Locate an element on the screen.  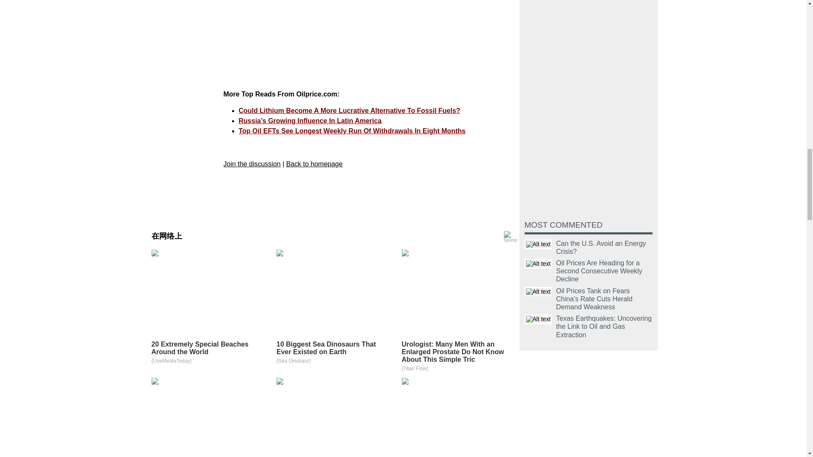
Title text is located at coordinates (538, 264).